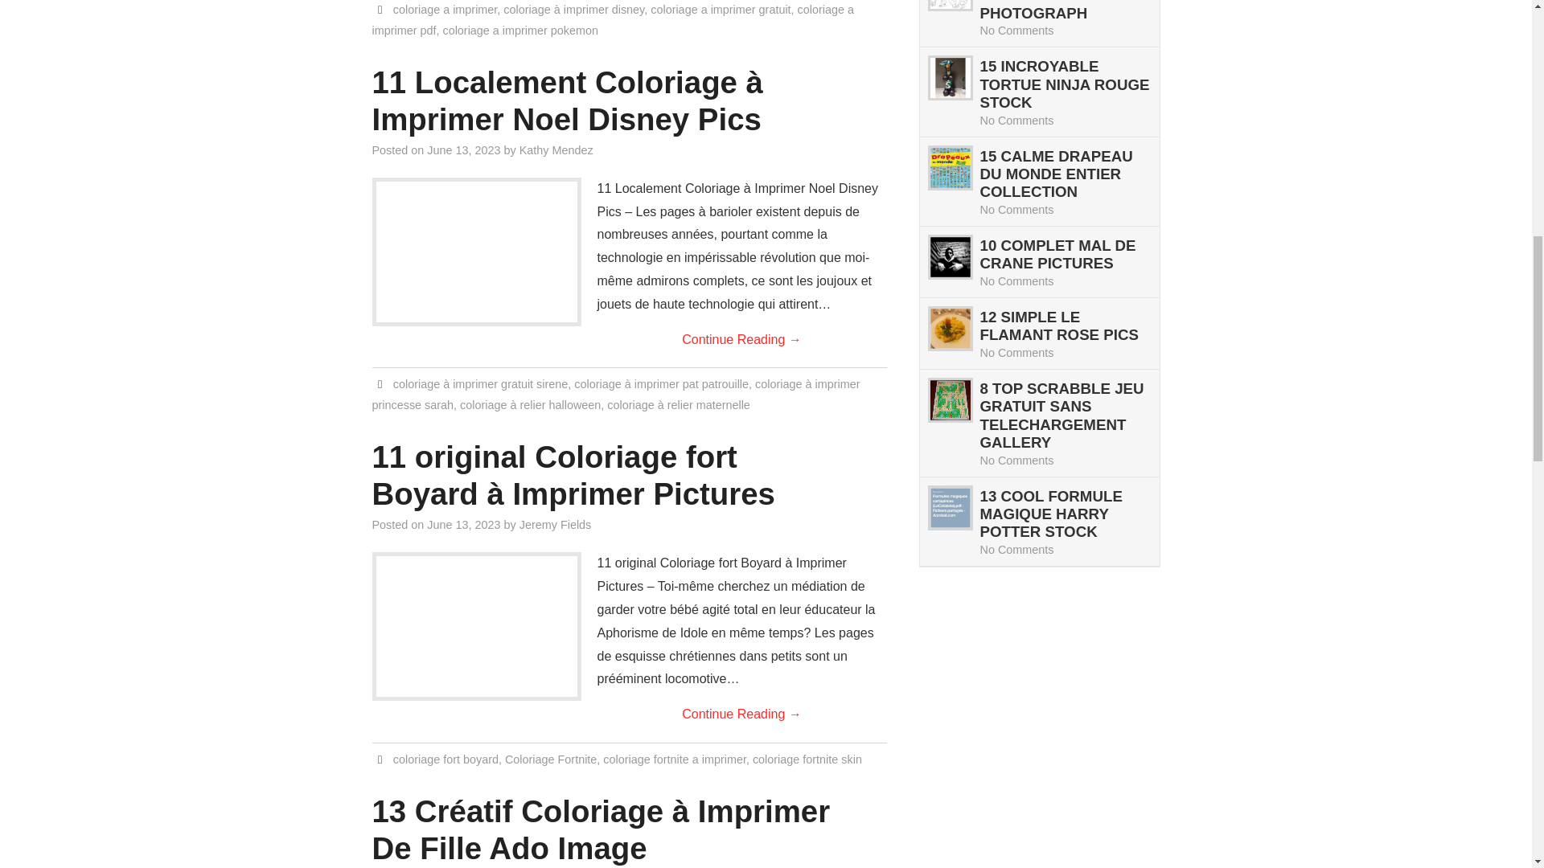 This screenshot has height=868, width=1544. I want to click on coloriage a imprimer pokemon, so click(519, 31).